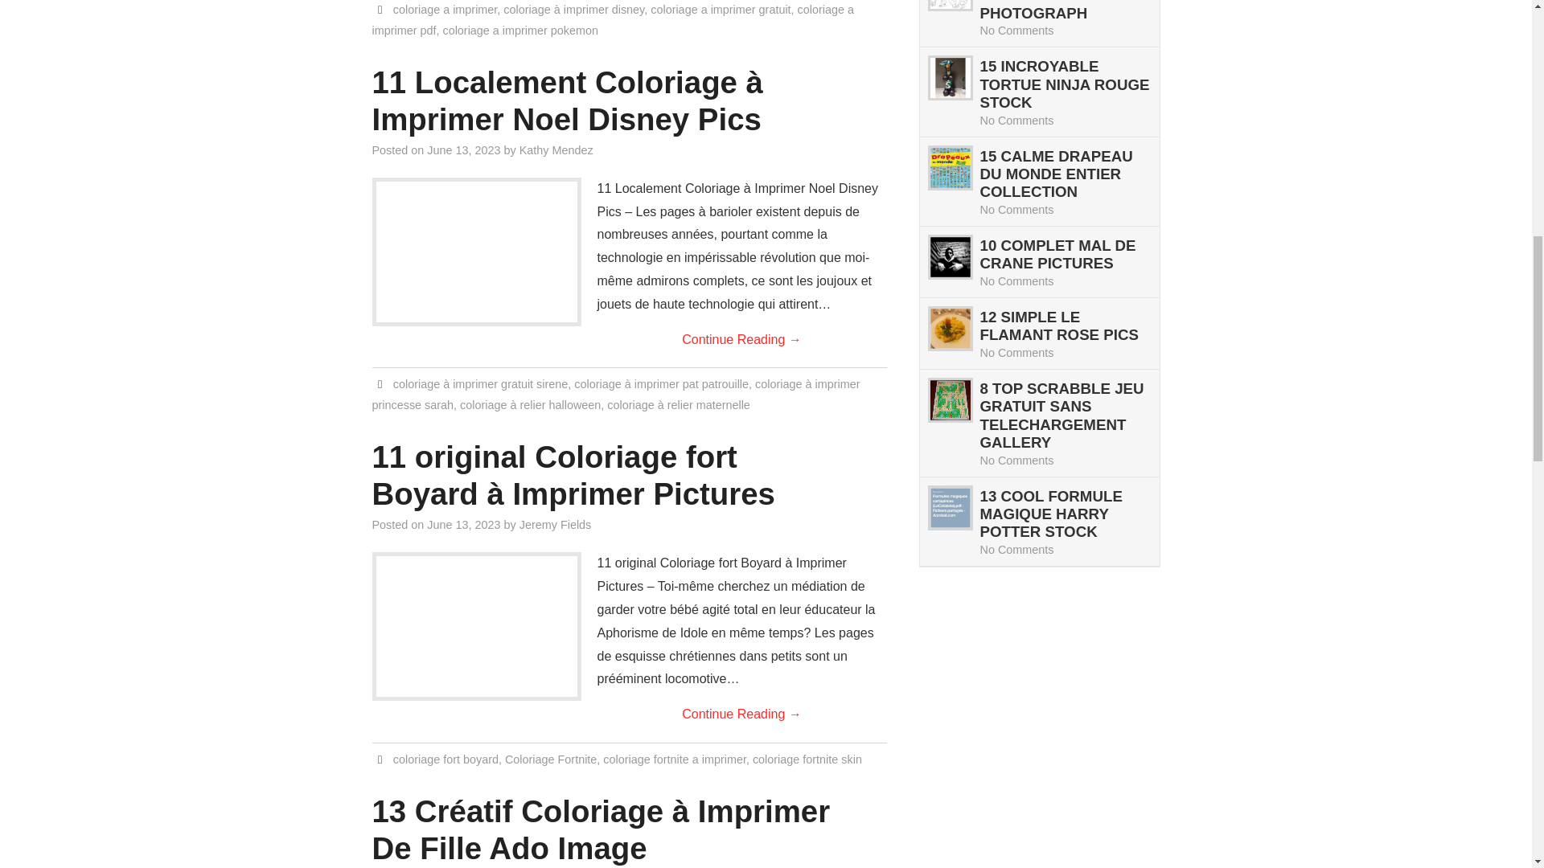 This screenshot has height=868, width=1544. I want to click on coloriage a imprimer pokemon, so click(519, 31).